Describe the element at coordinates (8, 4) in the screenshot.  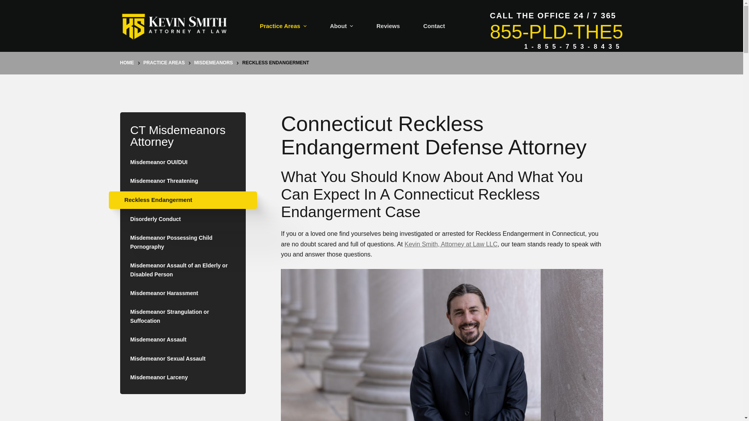
I see `Skip to content` at that location.